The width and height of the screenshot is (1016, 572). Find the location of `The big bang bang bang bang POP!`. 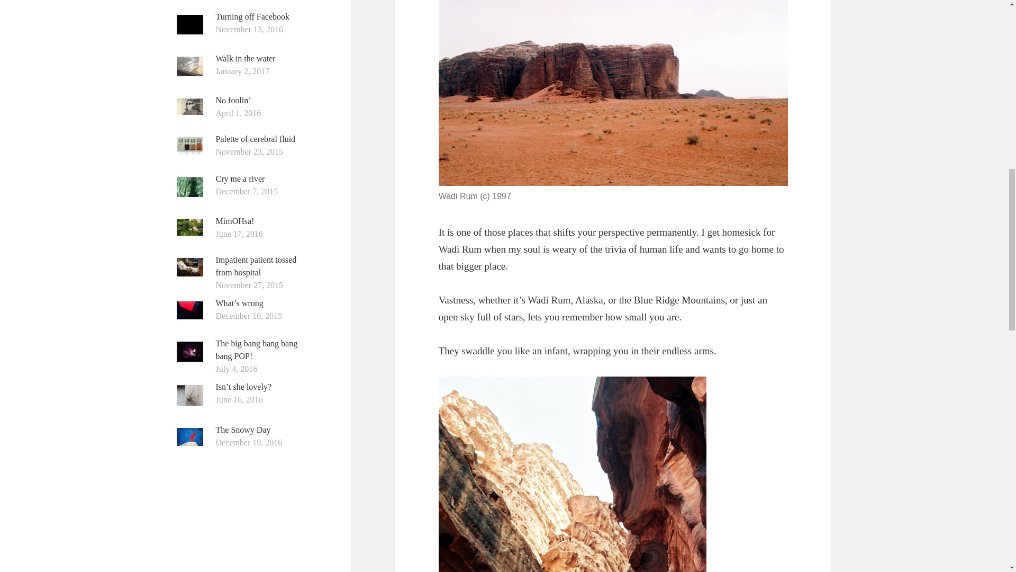

The big bang bang bang bang POP! is located at coordinates (256, 350).